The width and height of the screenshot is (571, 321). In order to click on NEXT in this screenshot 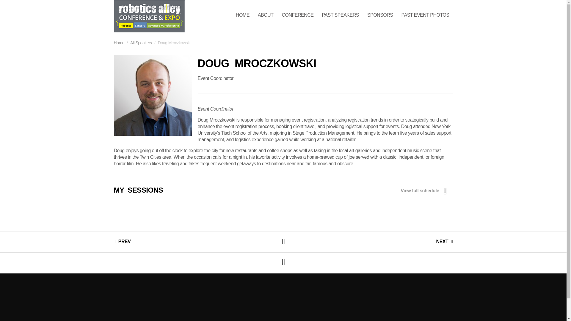, I will do `click(444, 241)`.